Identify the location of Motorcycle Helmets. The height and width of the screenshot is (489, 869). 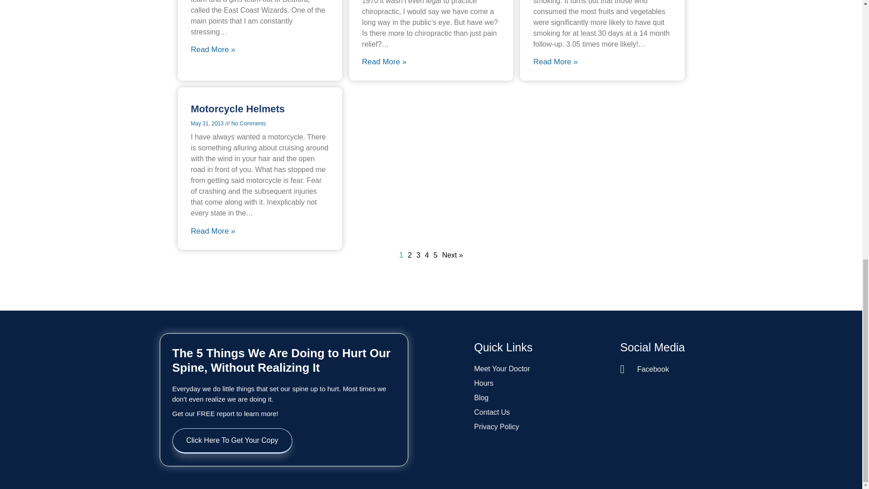
(238, 109).